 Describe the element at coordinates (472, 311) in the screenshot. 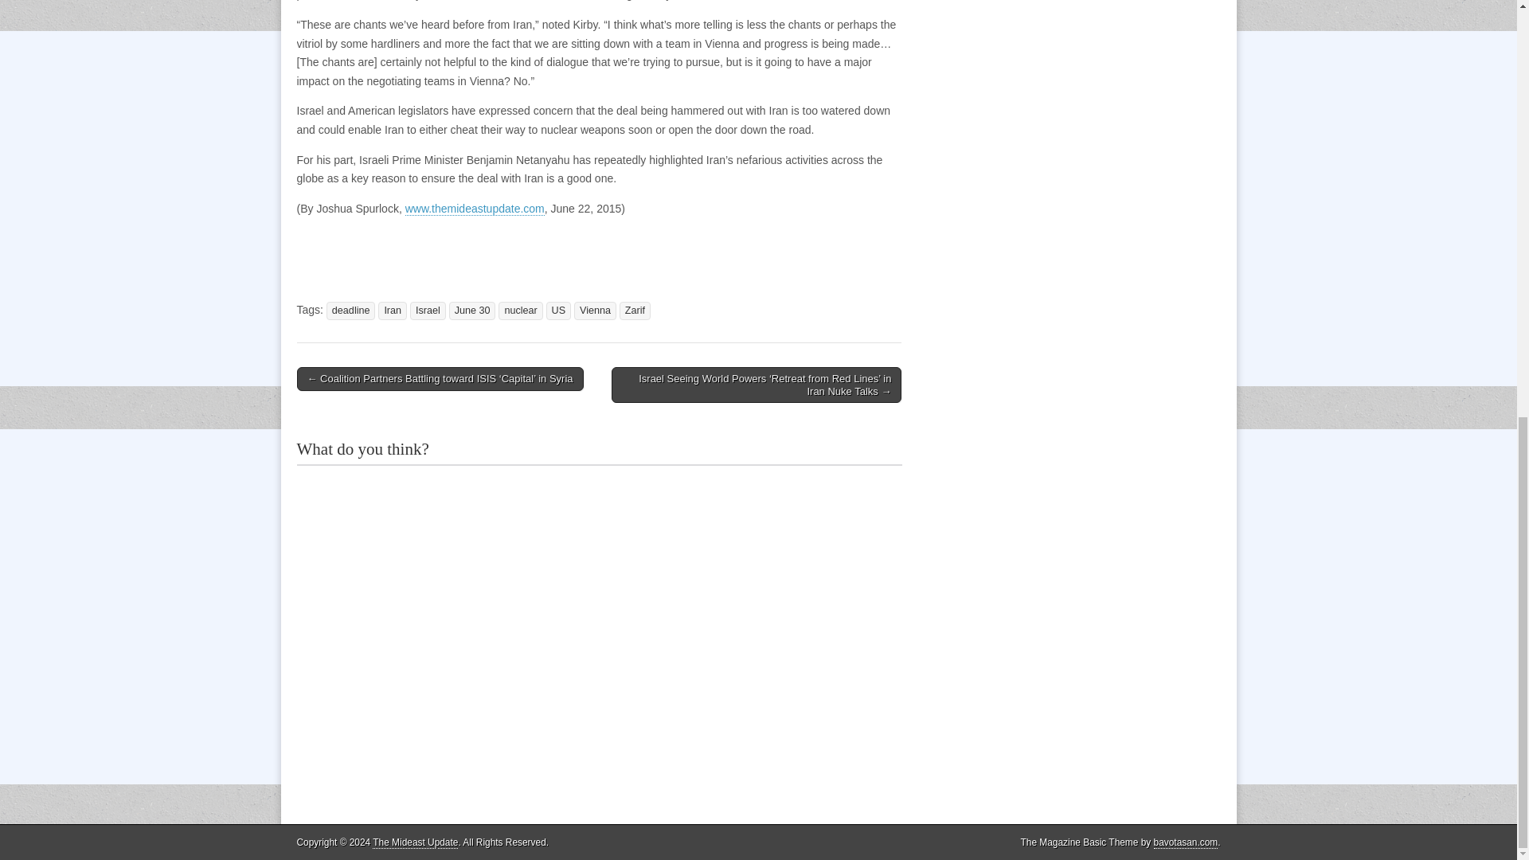

I see `June 30` at that location.